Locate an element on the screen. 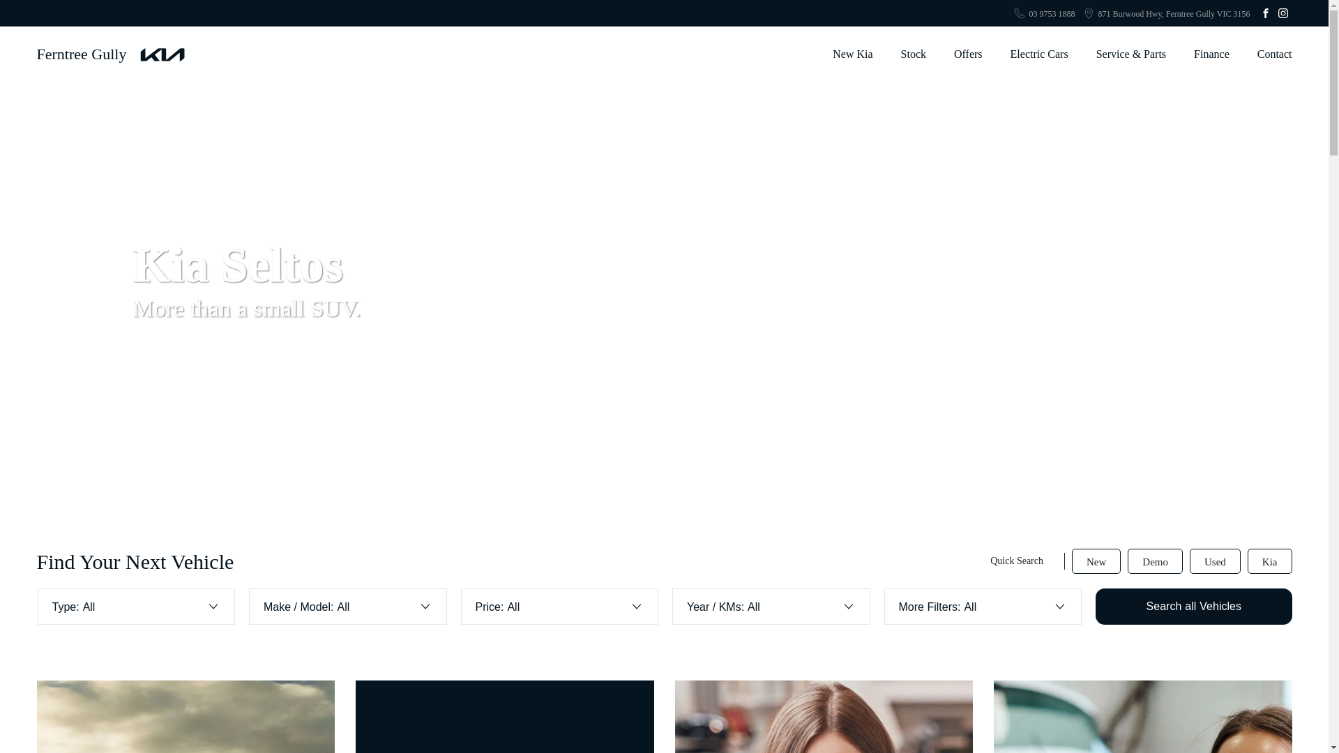  Ferntree Gully is located at coordinates (110, 54).